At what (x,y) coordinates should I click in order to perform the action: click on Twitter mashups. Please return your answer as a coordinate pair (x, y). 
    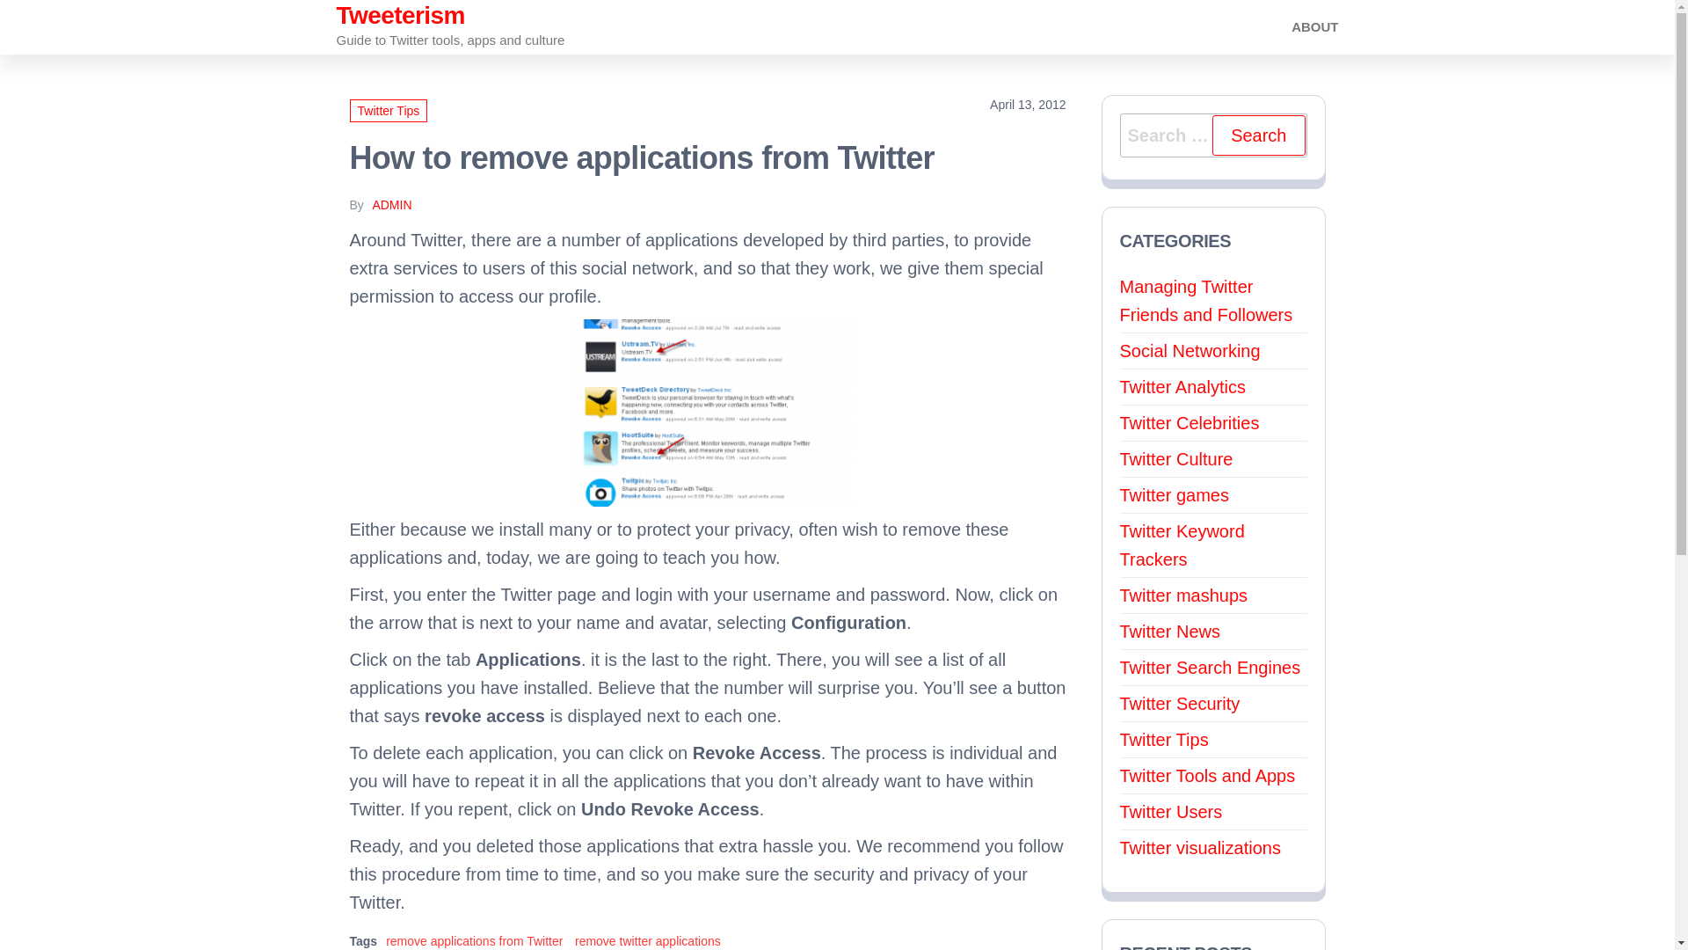
    Looking at the image, I should click on (1184, 595).